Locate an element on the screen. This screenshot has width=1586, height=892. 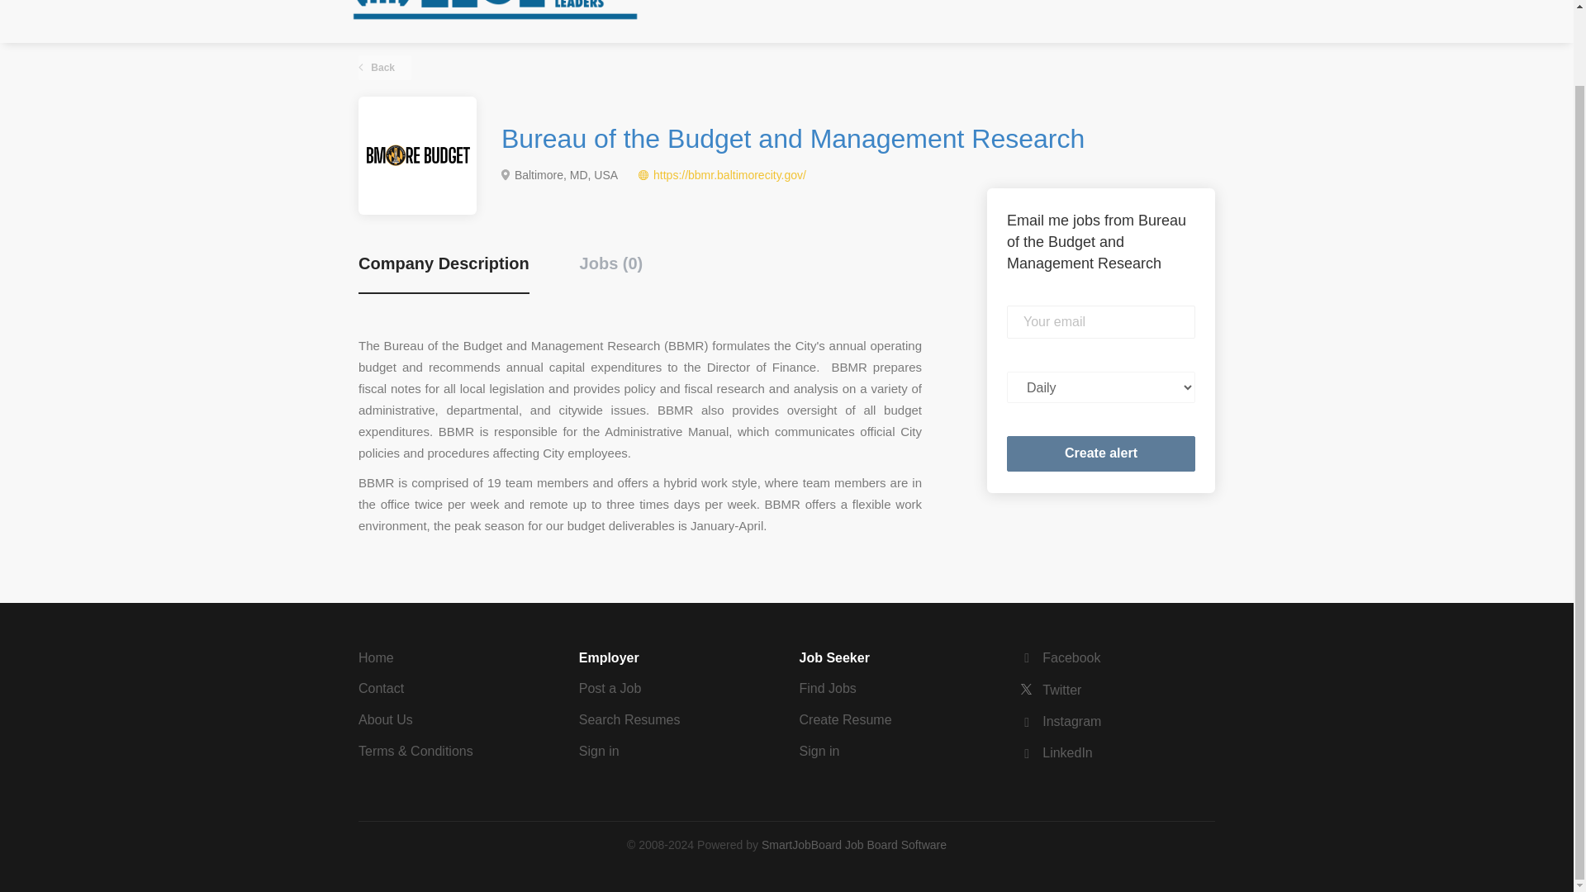
About Us is located at coordinates (385, 719).